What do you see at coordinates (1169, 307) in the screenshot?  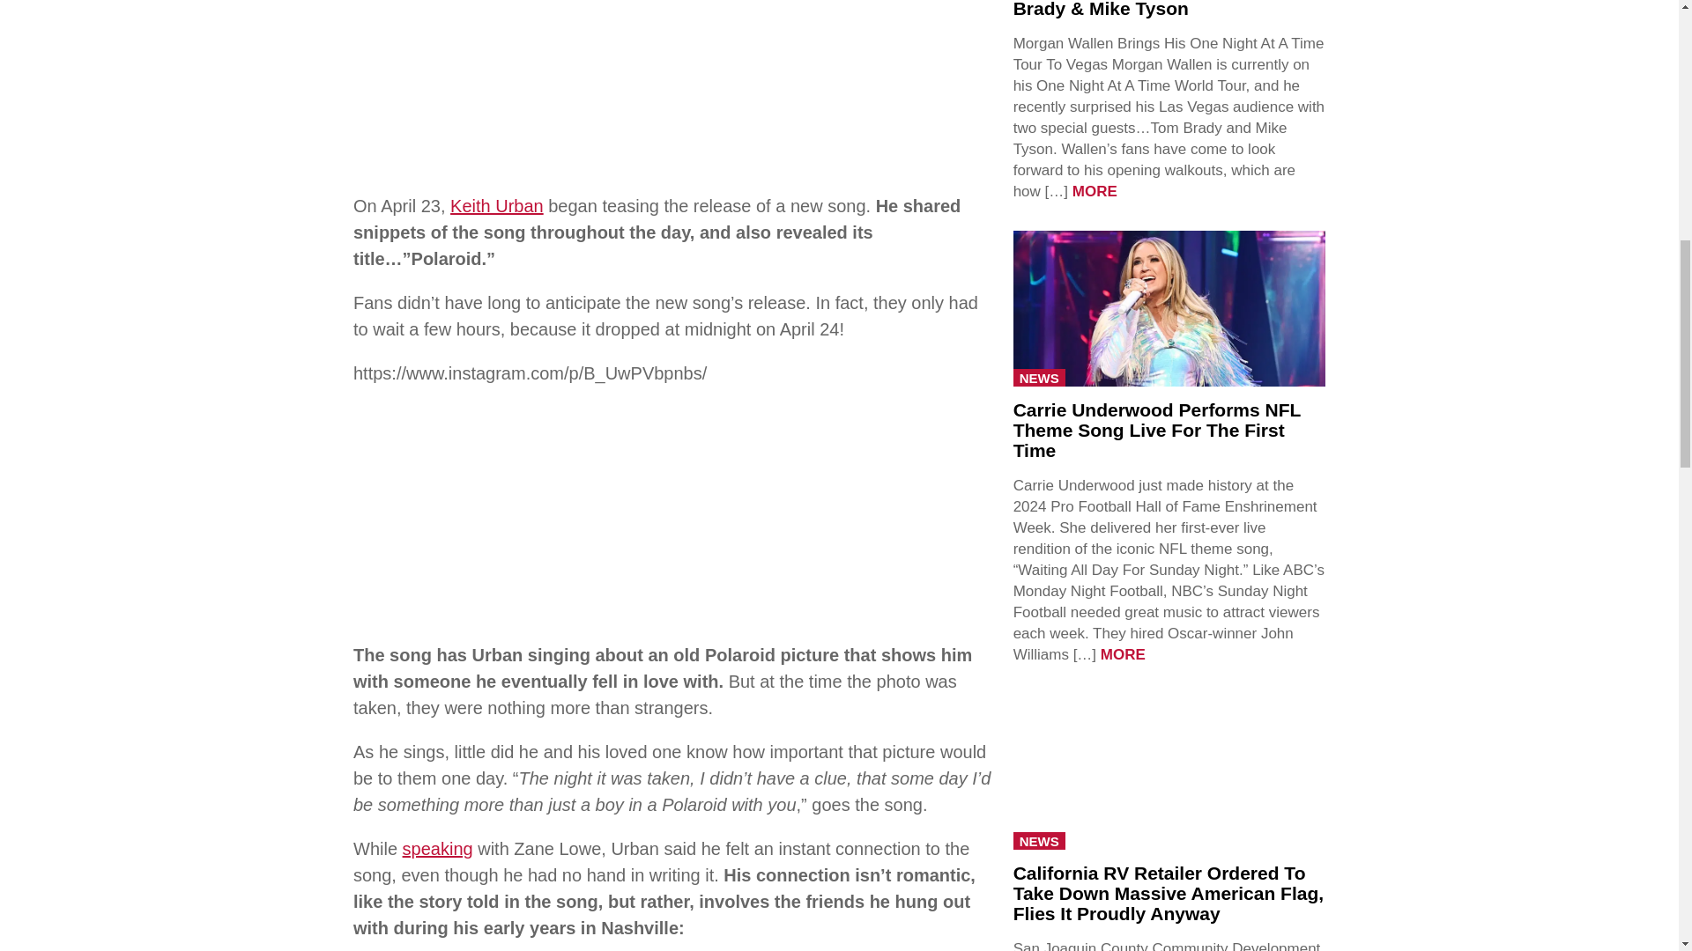 I see `CarrieFootballThemeHeader` at bounding box center [1169, 307].